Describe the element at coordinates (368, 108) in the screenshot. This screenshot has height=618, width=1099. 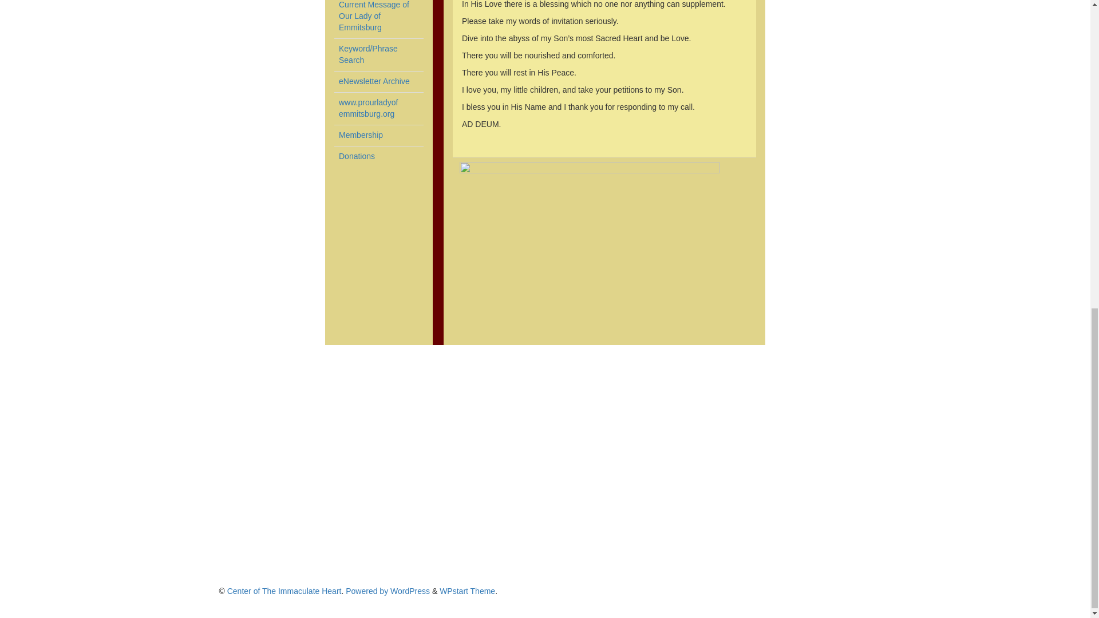
I see `eNewsletter Archive` at that location.